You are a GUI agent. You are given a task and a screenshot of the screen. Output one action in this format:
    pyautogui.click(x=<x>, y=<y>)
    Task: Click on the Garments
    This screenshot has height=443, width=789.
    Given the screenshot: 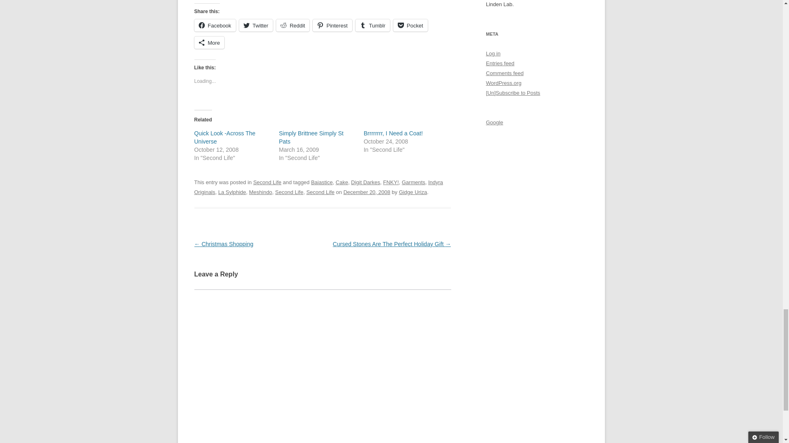 What is the action you would take?
    pyautogui.click(x=413, y=182)
    